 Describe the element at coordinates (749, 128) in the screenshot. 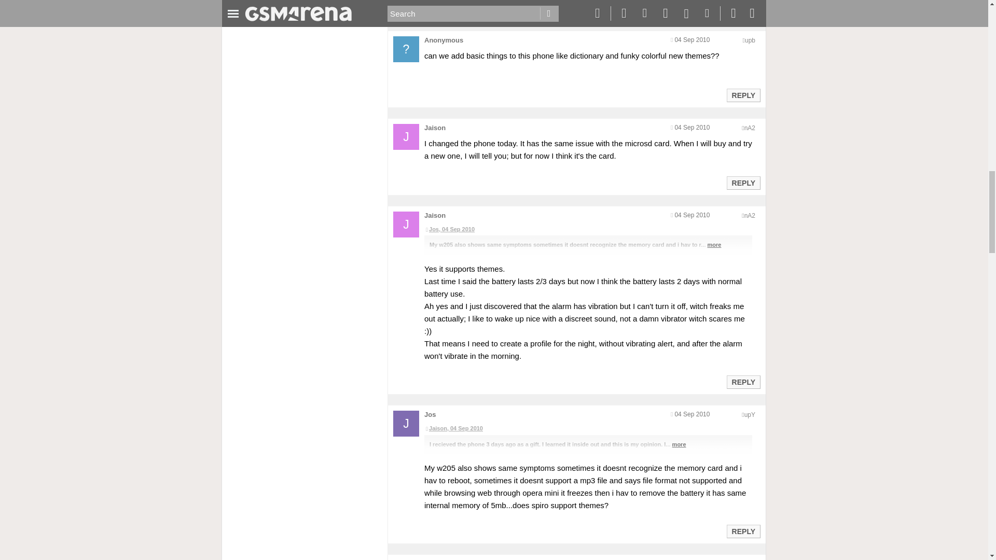

I see `Encoded anonymized location` at that location.